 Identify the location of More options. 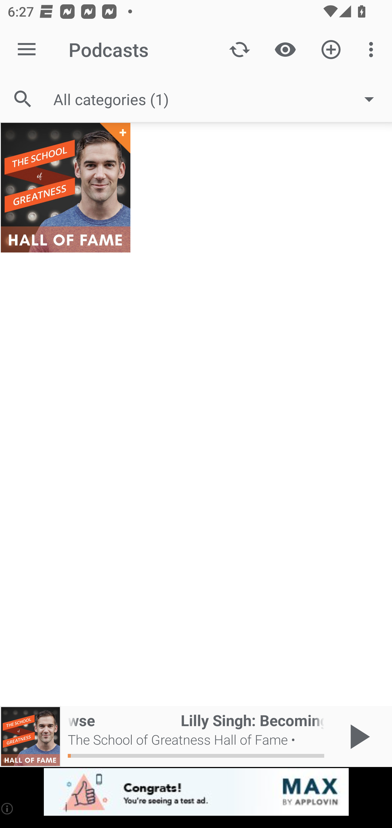
(373, 50).